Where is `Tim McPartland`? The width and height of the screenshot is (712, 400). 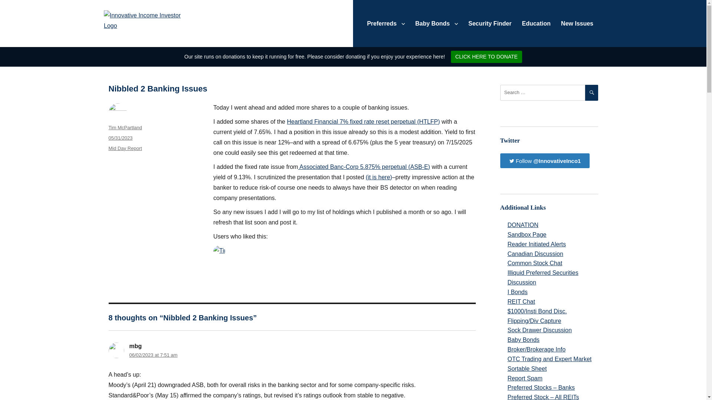
Tim McPartland is located at coordinates (125, 127).